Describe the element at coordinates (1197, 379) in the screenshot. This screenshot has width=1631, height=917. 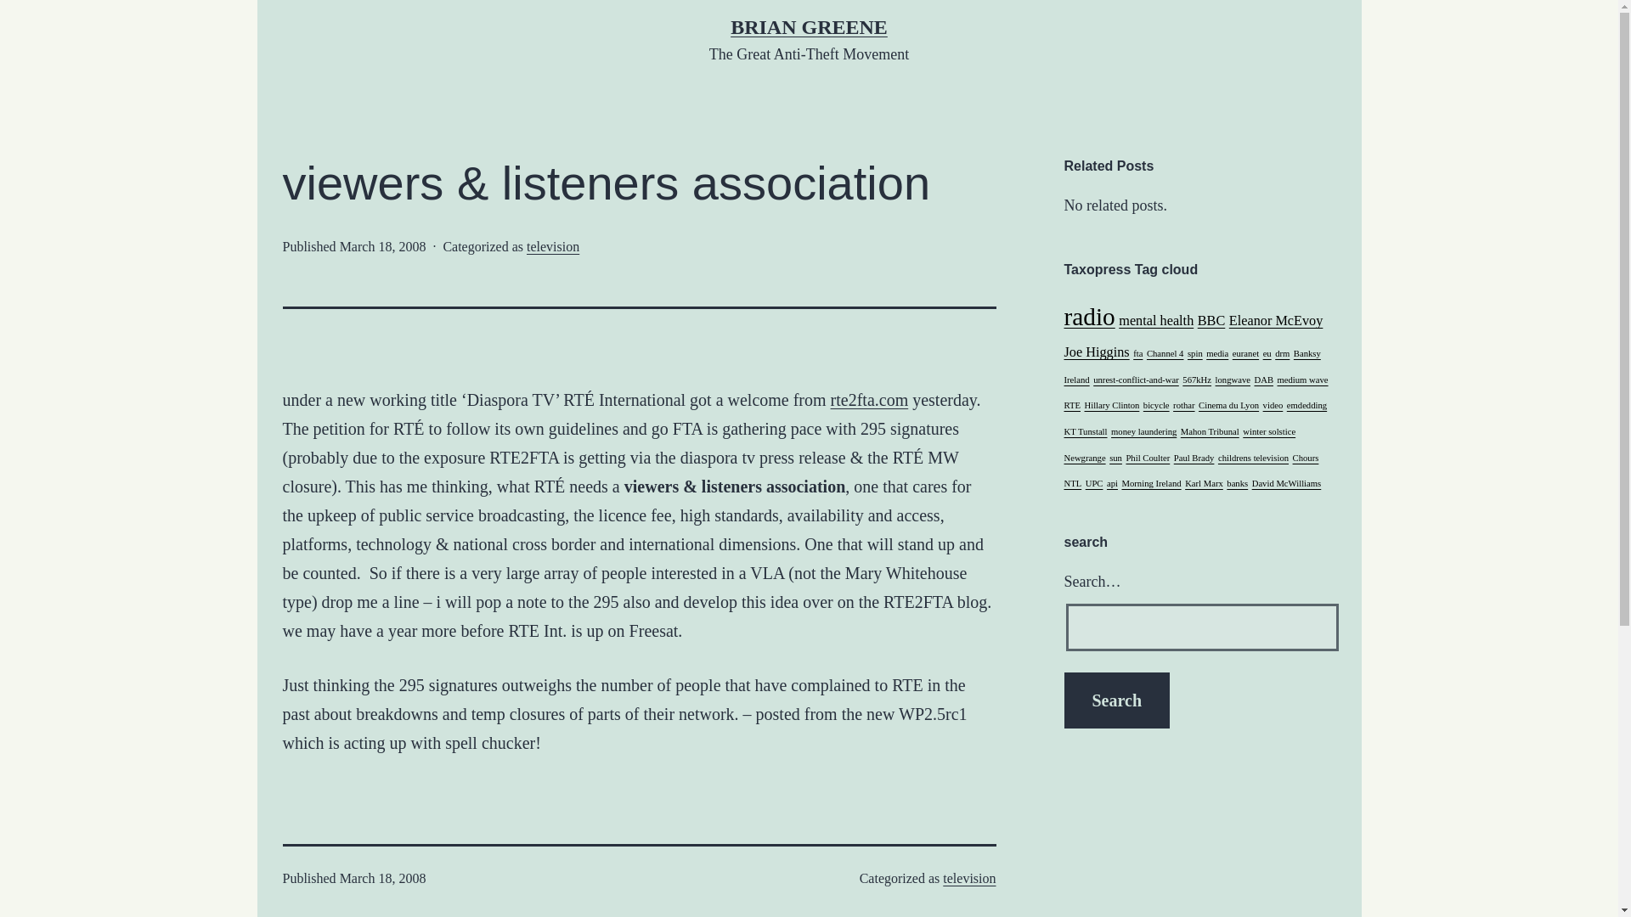
I see `1 topics` at that location.